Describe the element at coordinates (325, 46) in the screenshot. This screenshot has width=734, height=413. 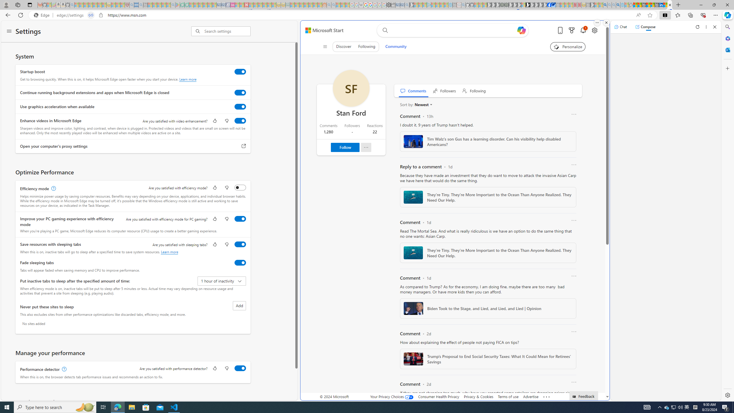
I see `Class: control icon-only` at that location.